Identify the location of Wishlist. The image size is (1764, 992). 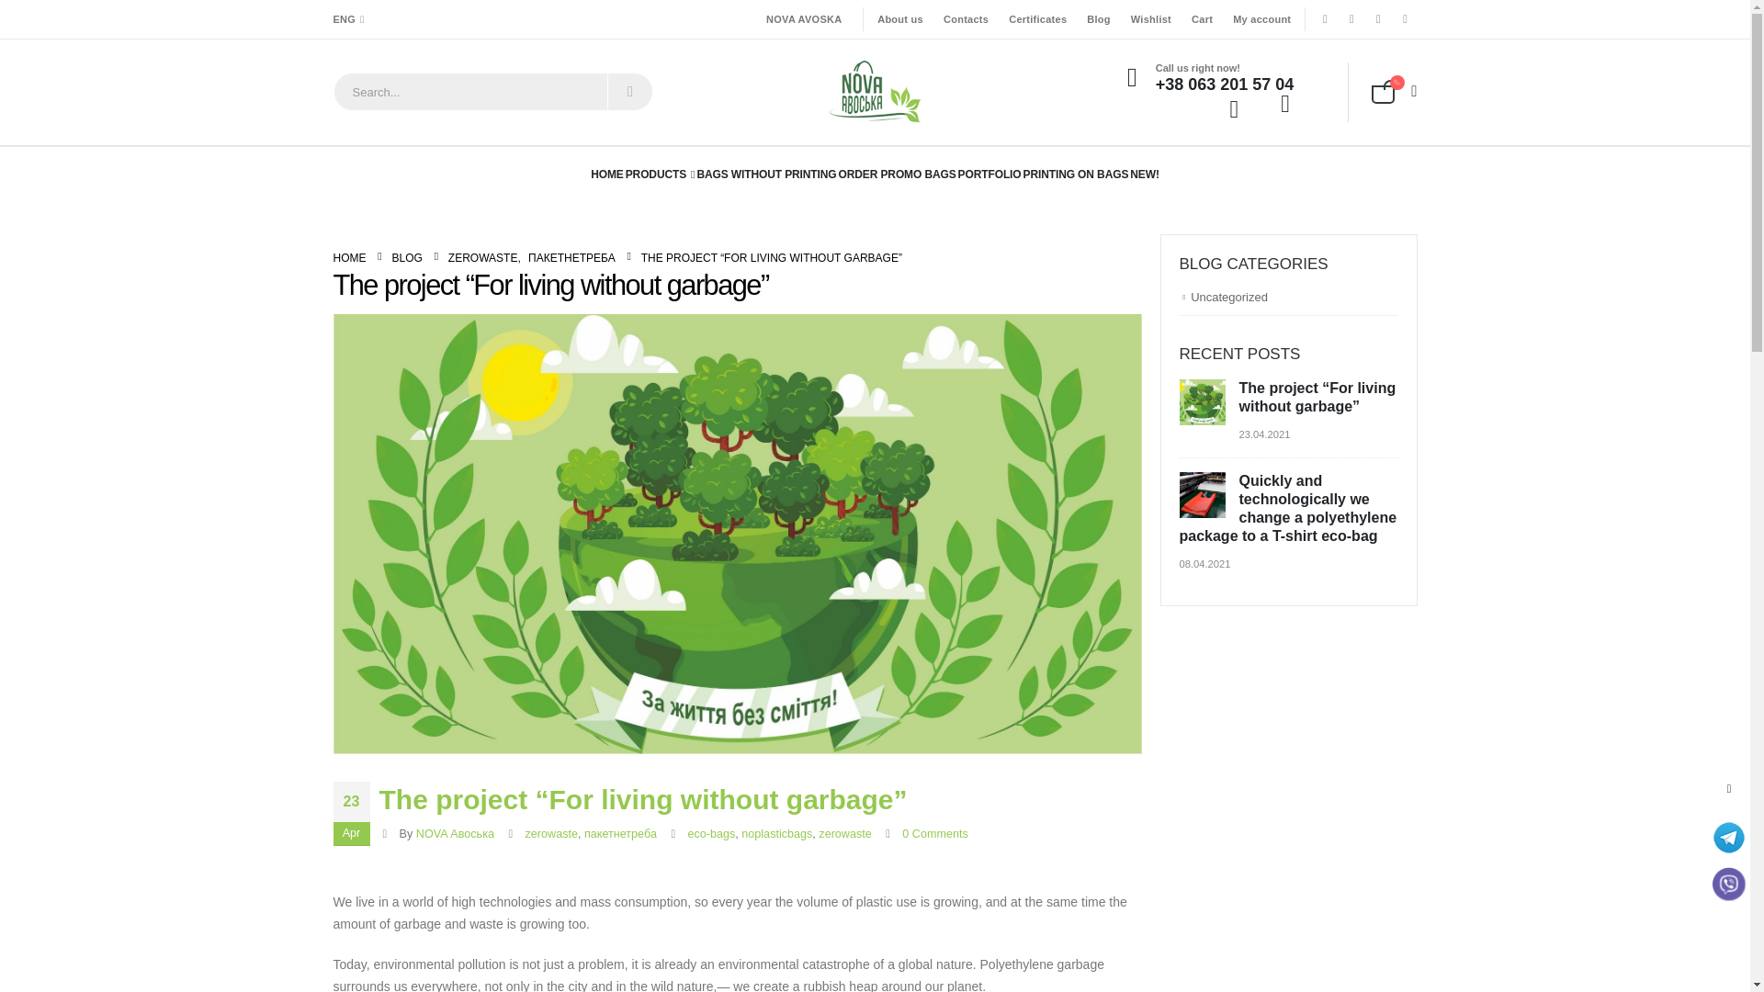
(1150, 18).